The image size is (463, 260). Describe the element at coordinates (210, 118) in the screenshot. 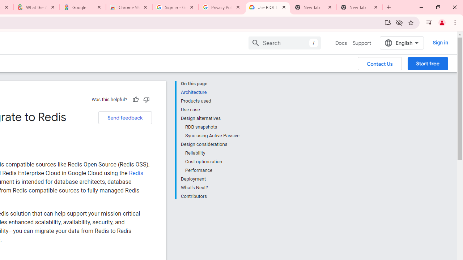

I see `Design alternatives` at that location.